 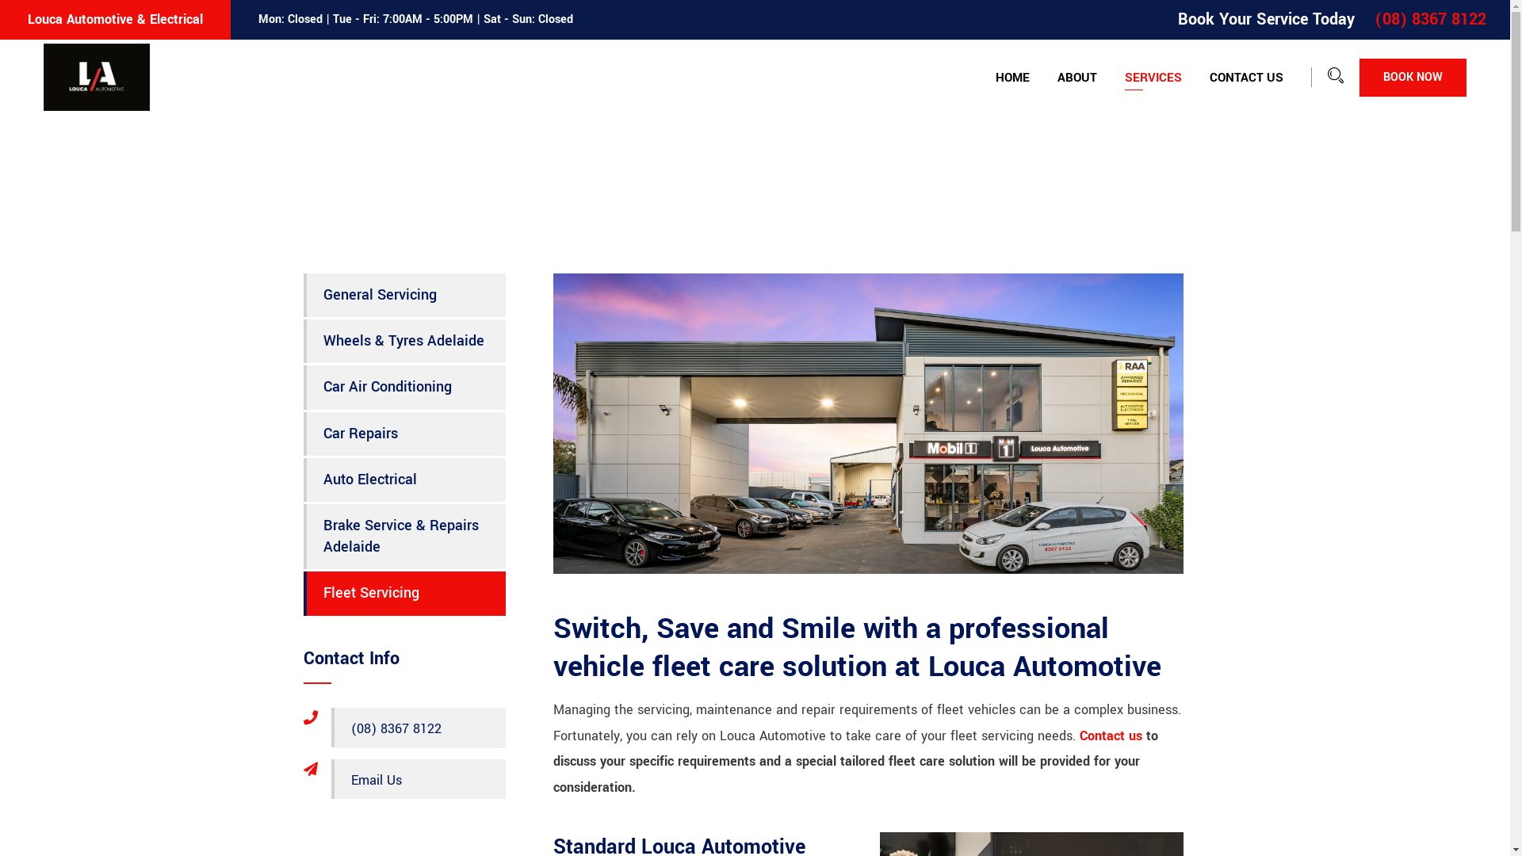 What do you see at coordinates (404, 341) in the screenshot?
I see `Wheels & Tyres Adelaide` at bounding box center [404, 341].